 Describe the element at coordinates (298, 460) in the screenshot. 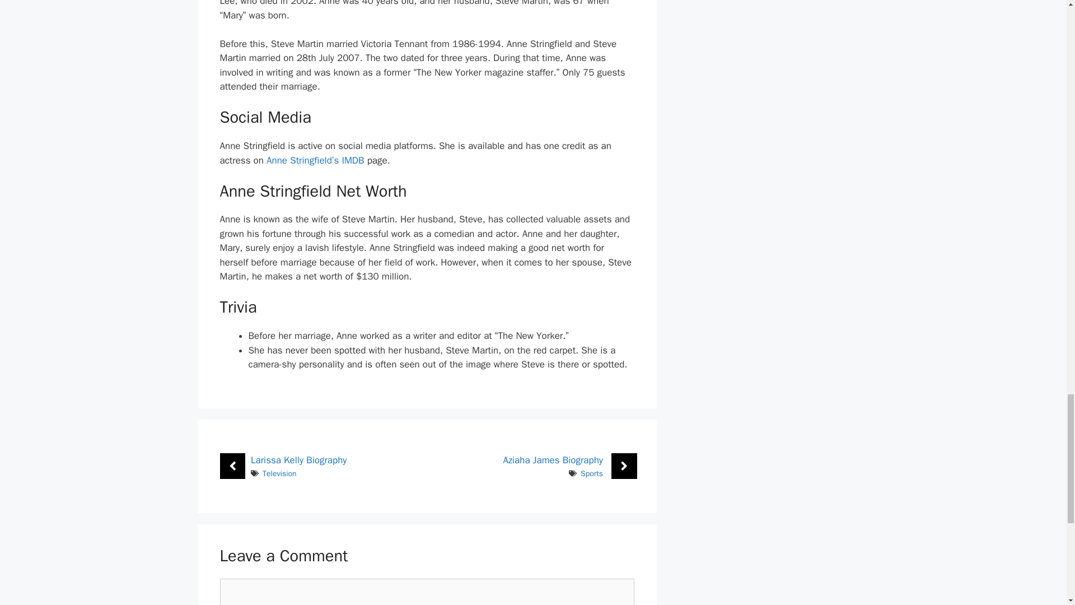

I see `Larissa Kelly Biography` at that location.